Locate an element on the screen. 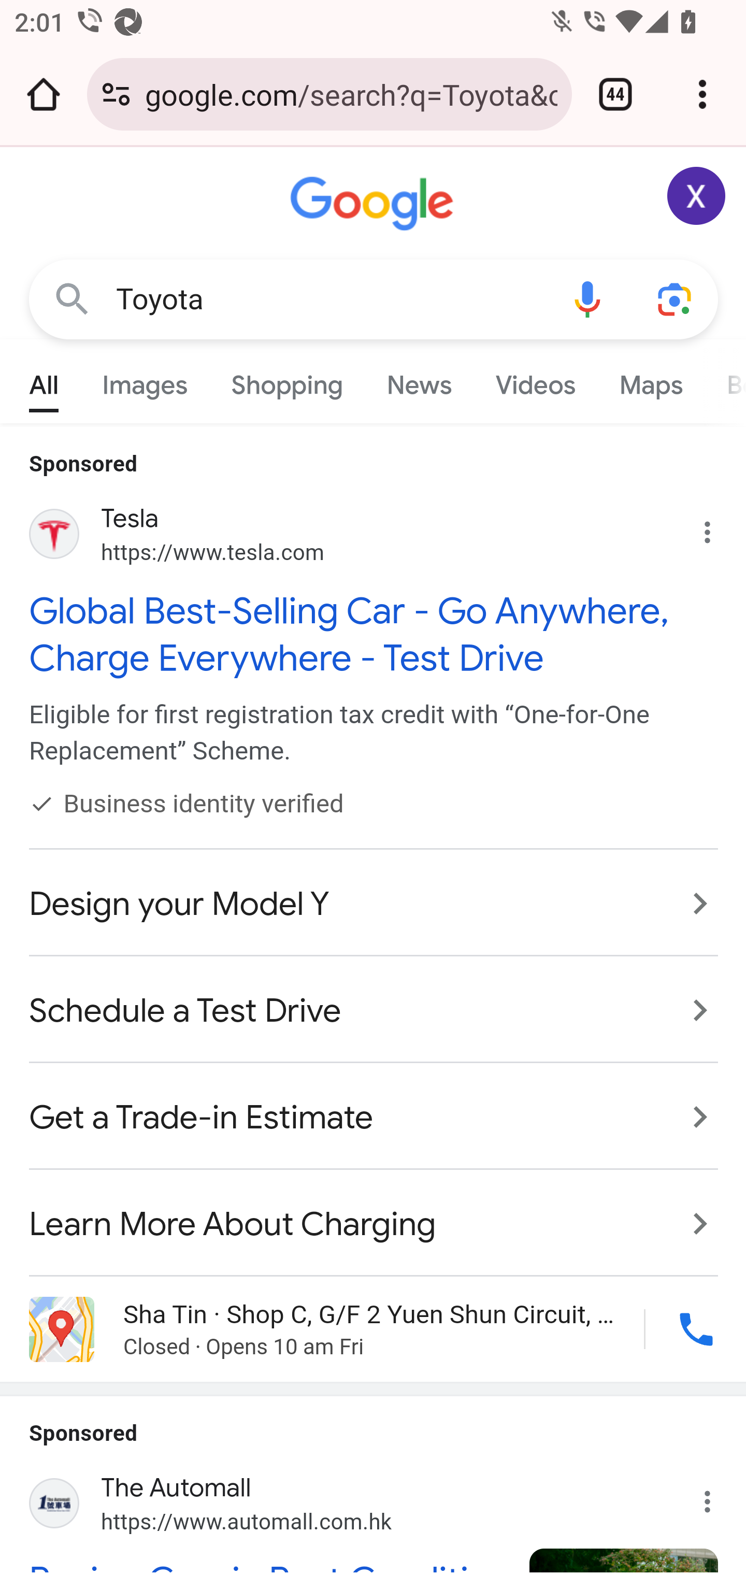 The width and height of the screenshot is (746, 1575). Schedule a Test Drive is located at coordinates (374, 1011).